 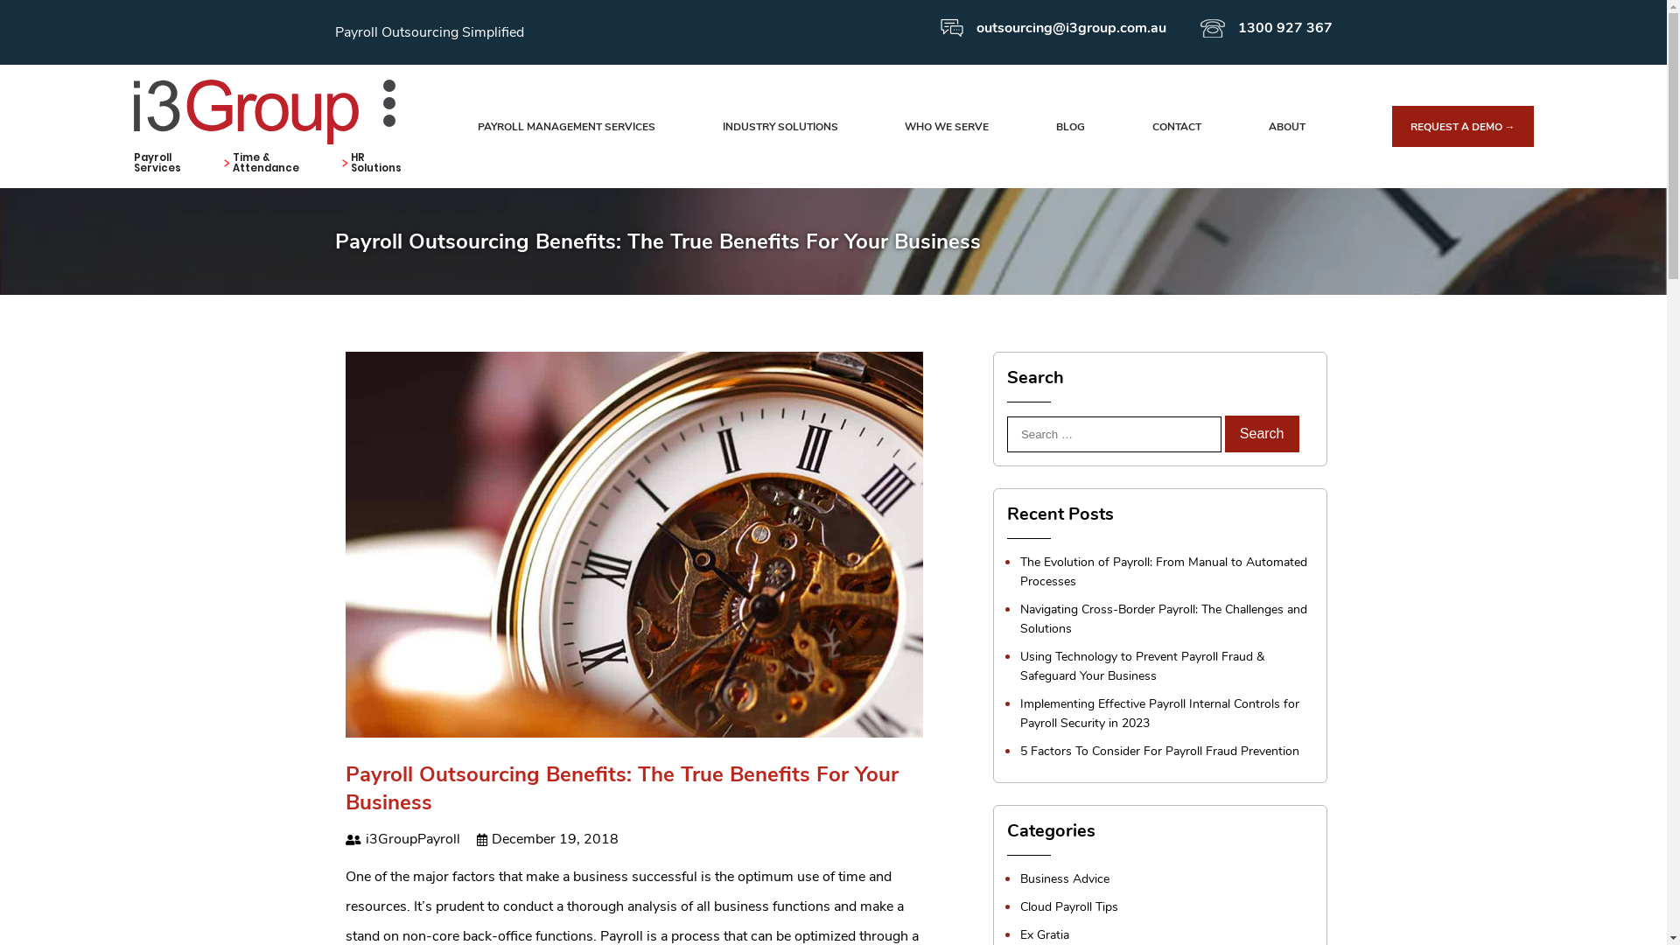 What do you see at coordinates (1065, 878) in the screenshot?
I see `Business Advice` at bounding box center [1065, 878].